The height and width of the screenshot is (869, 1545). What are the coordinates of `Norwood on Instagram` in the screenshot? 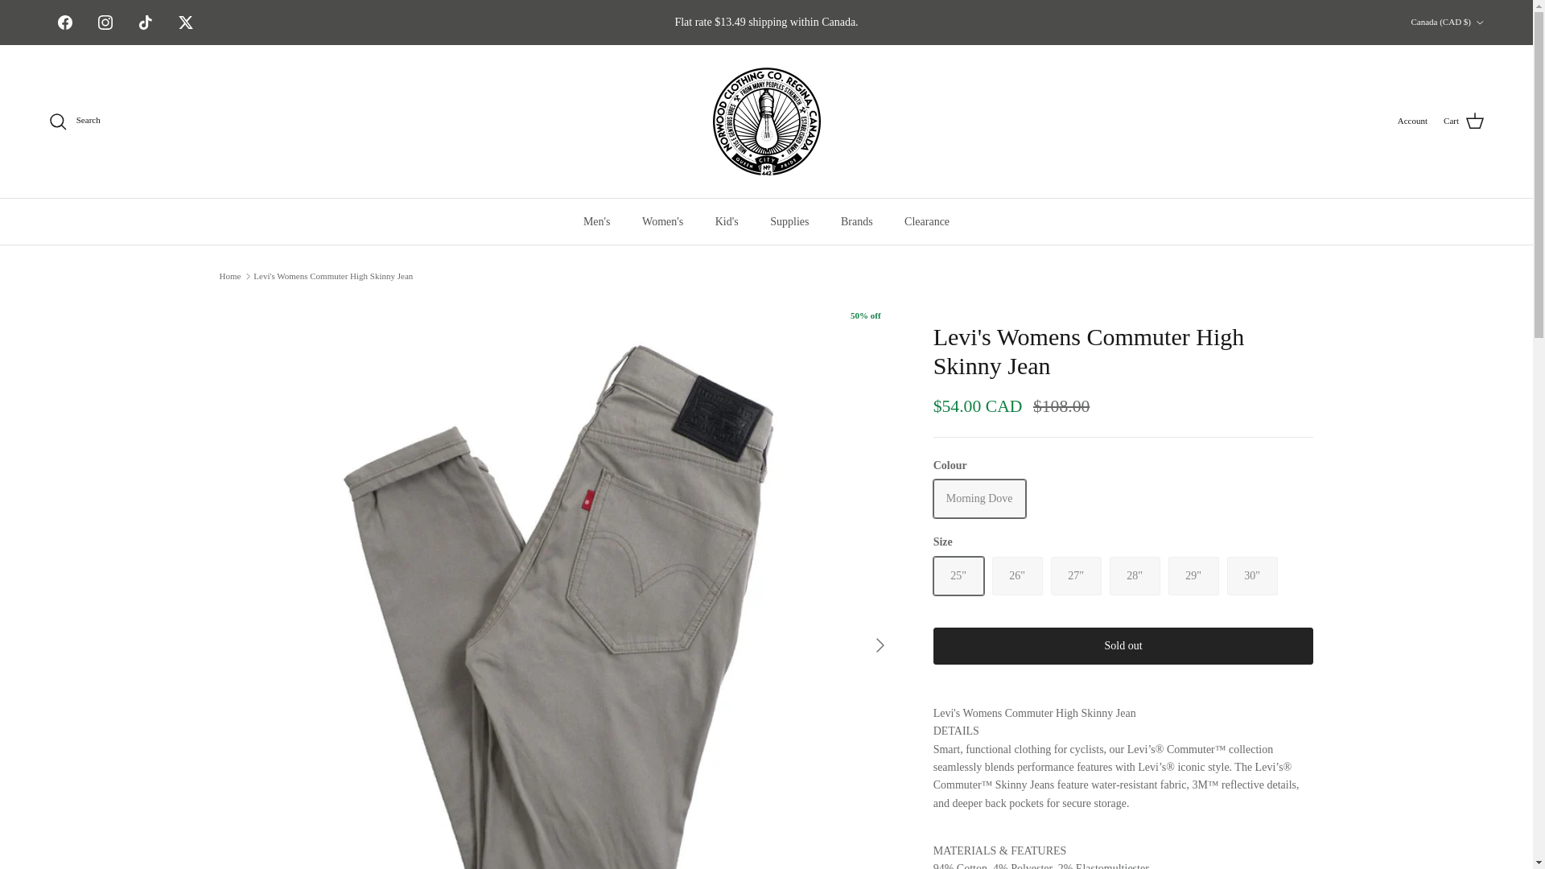 It's located at (105, 23).